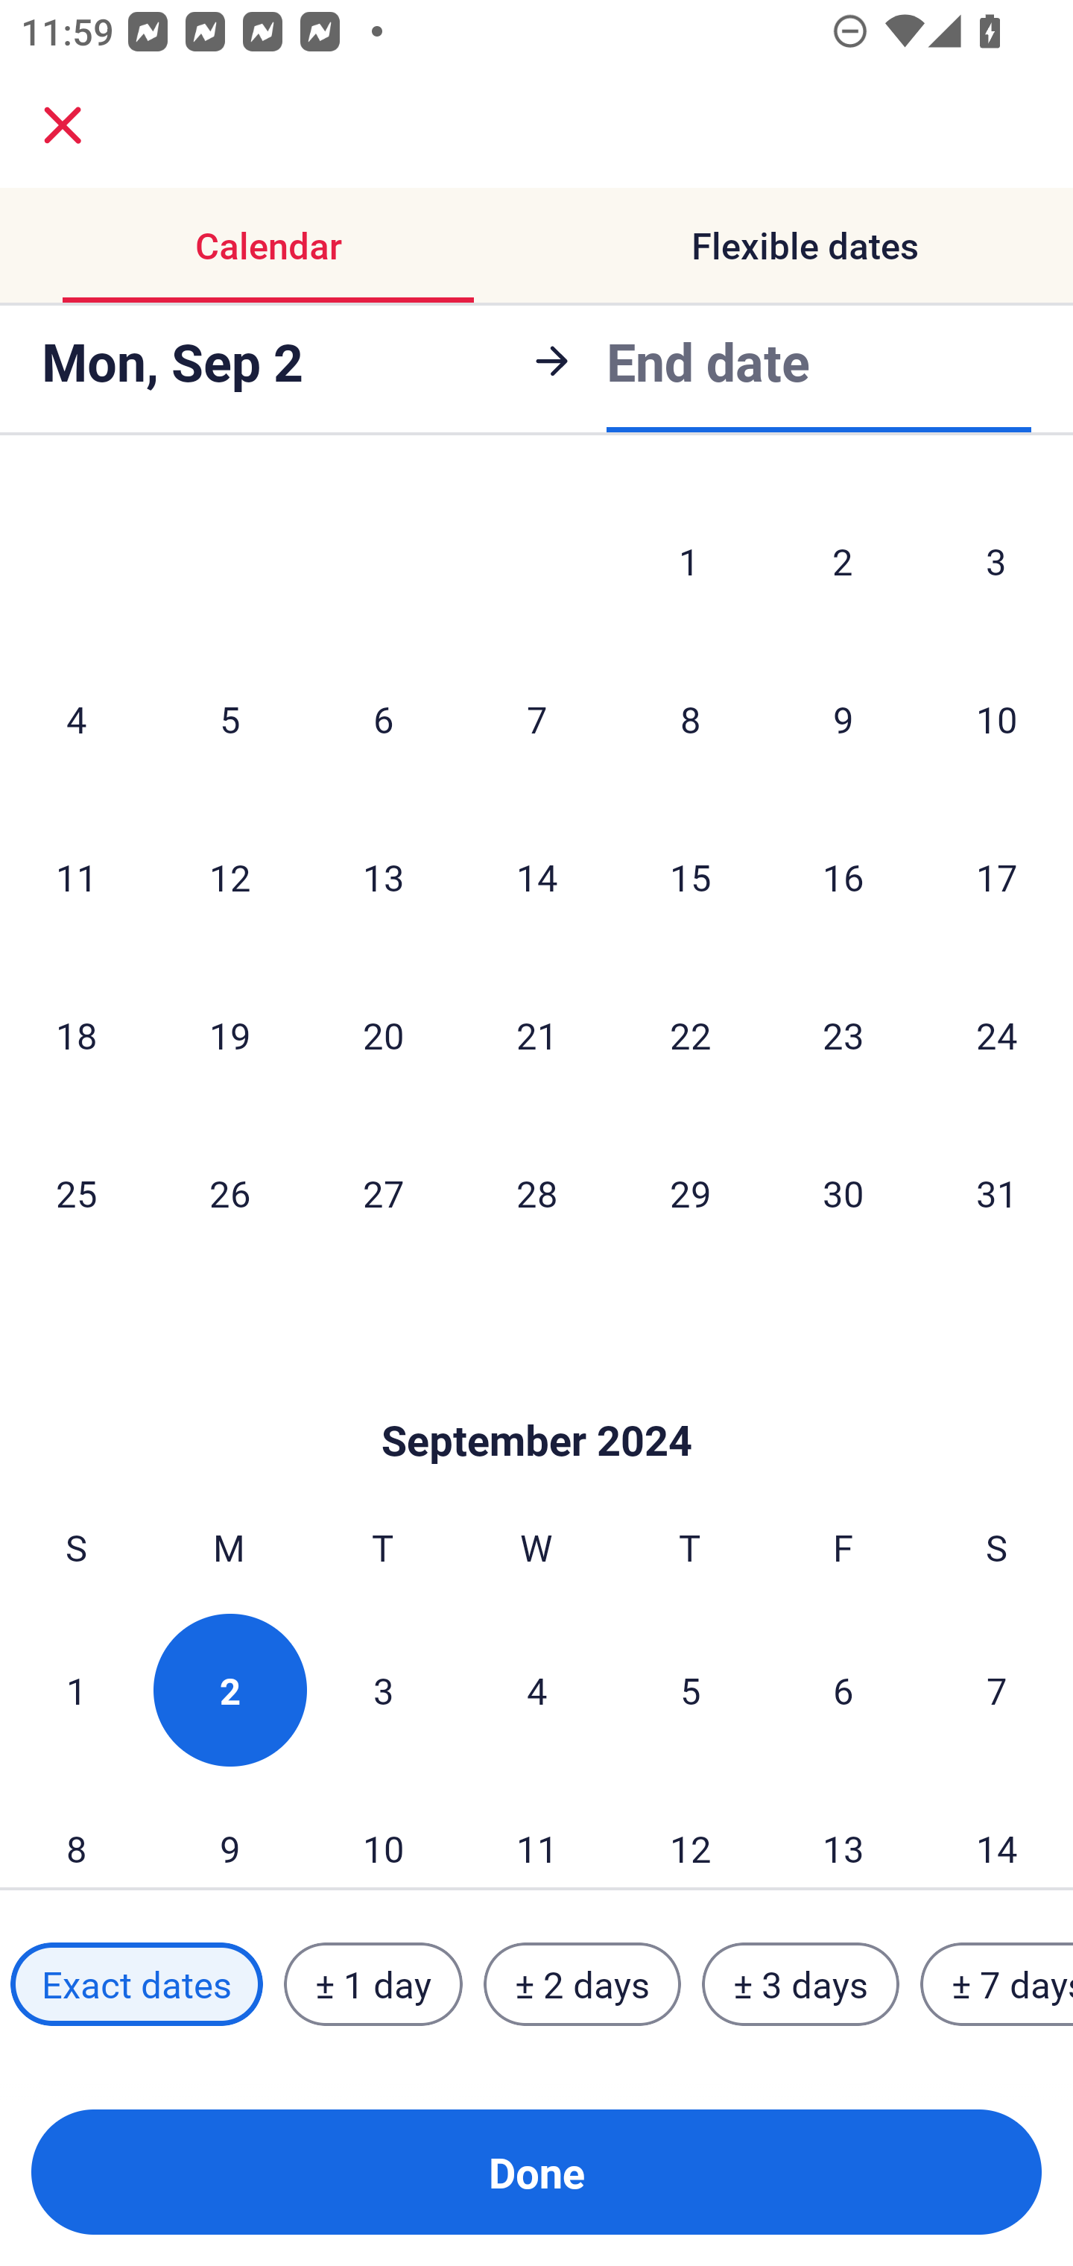 This screenshot has width=1073, height=2266. Describe the element at coordinates (997, 1034) in the screenshot. I see `24 Saturday, August 24, 2024` at that location.